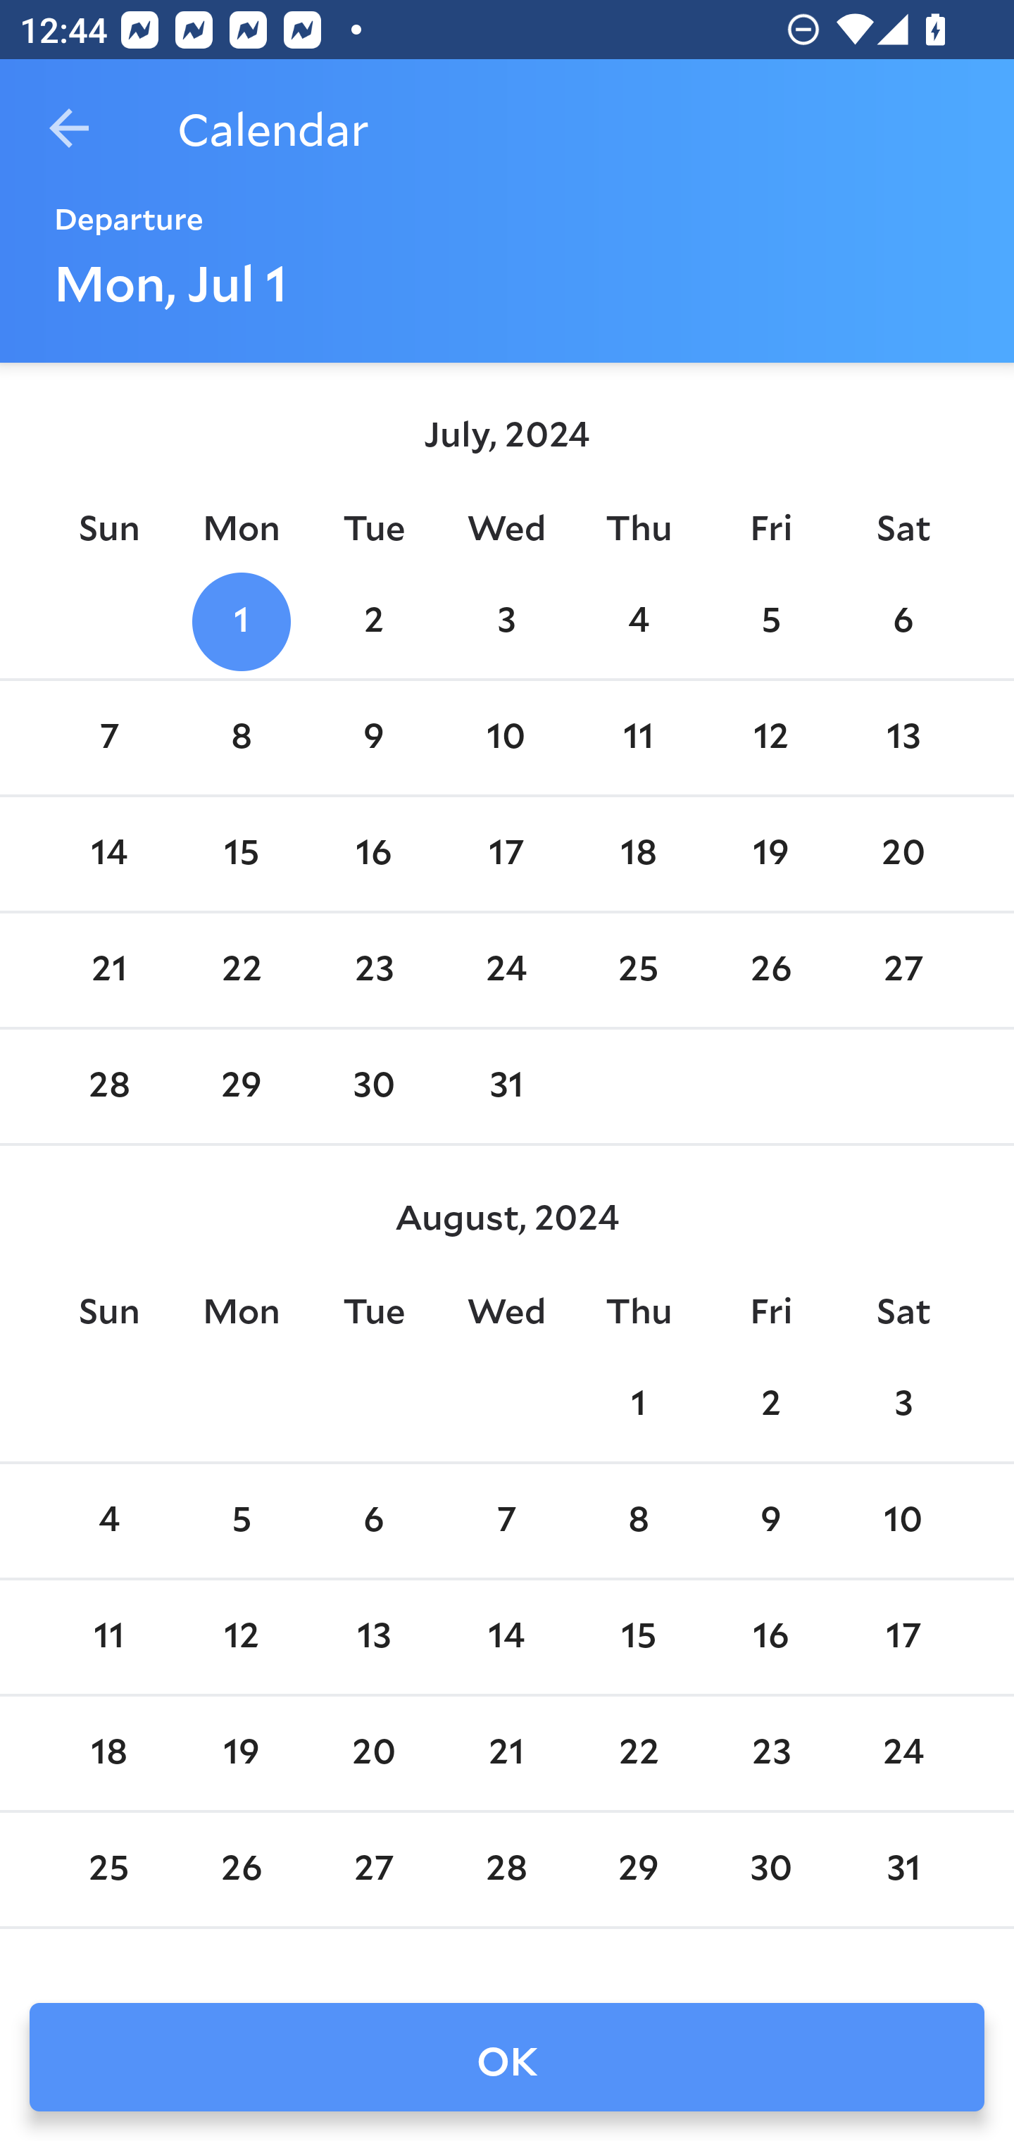 This screenshot has width=1014, height=2141. What do you see at coordinates (638, 1753) in the screenshot?
I see `22` at bounding box center [638, 1753].